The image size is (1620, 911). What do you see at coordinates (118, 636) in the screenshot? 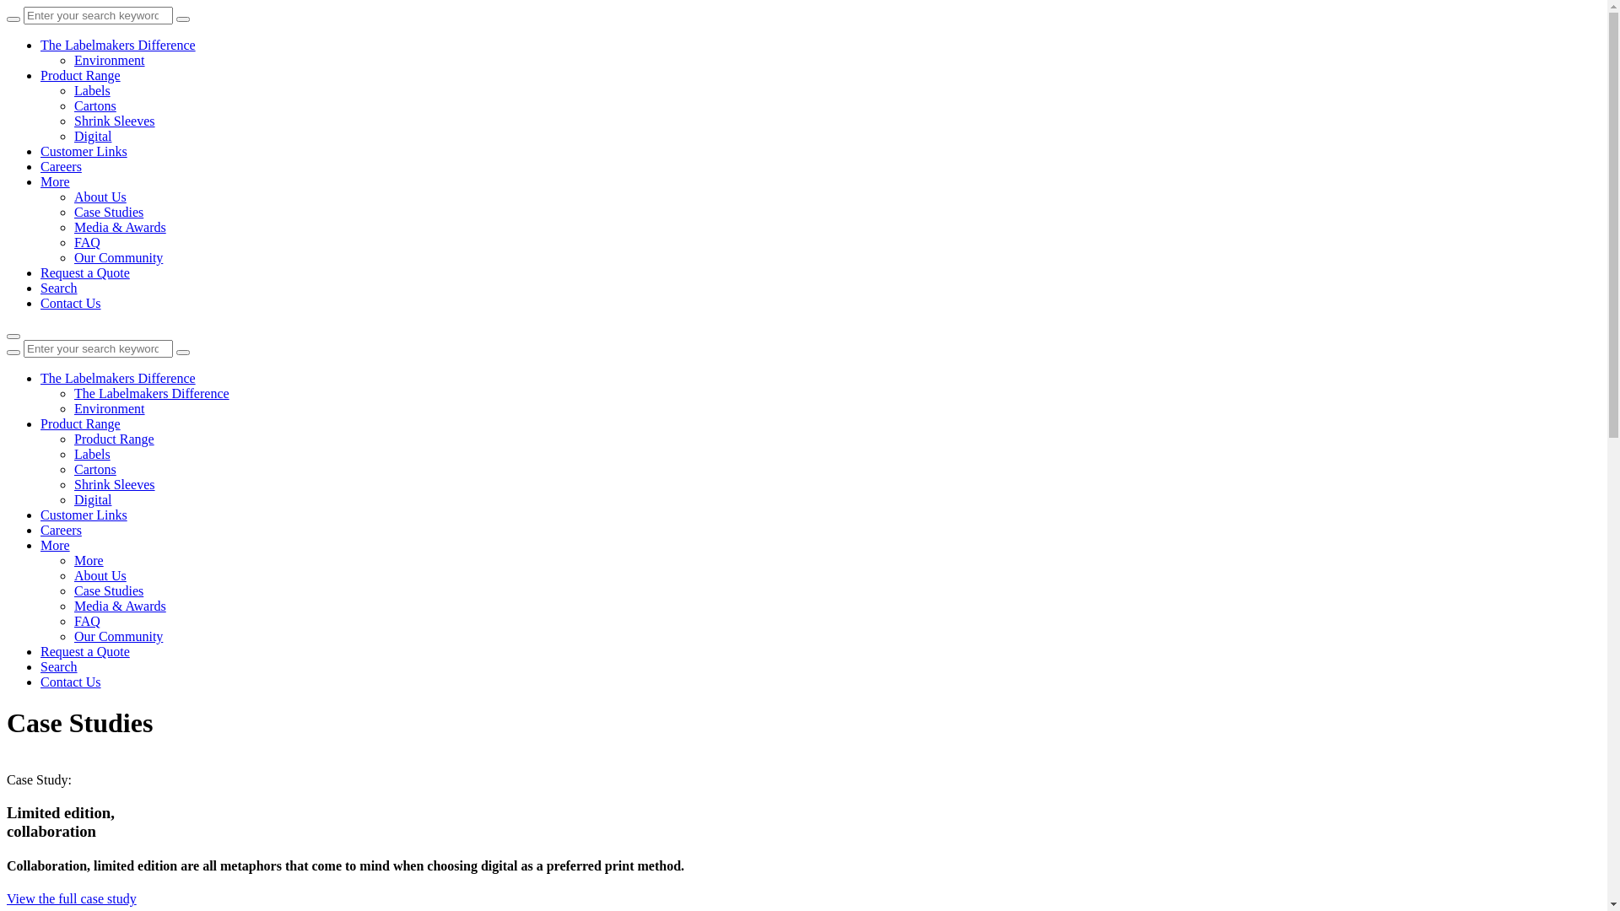
I see `Our Community` at bounding box center [118, 636].